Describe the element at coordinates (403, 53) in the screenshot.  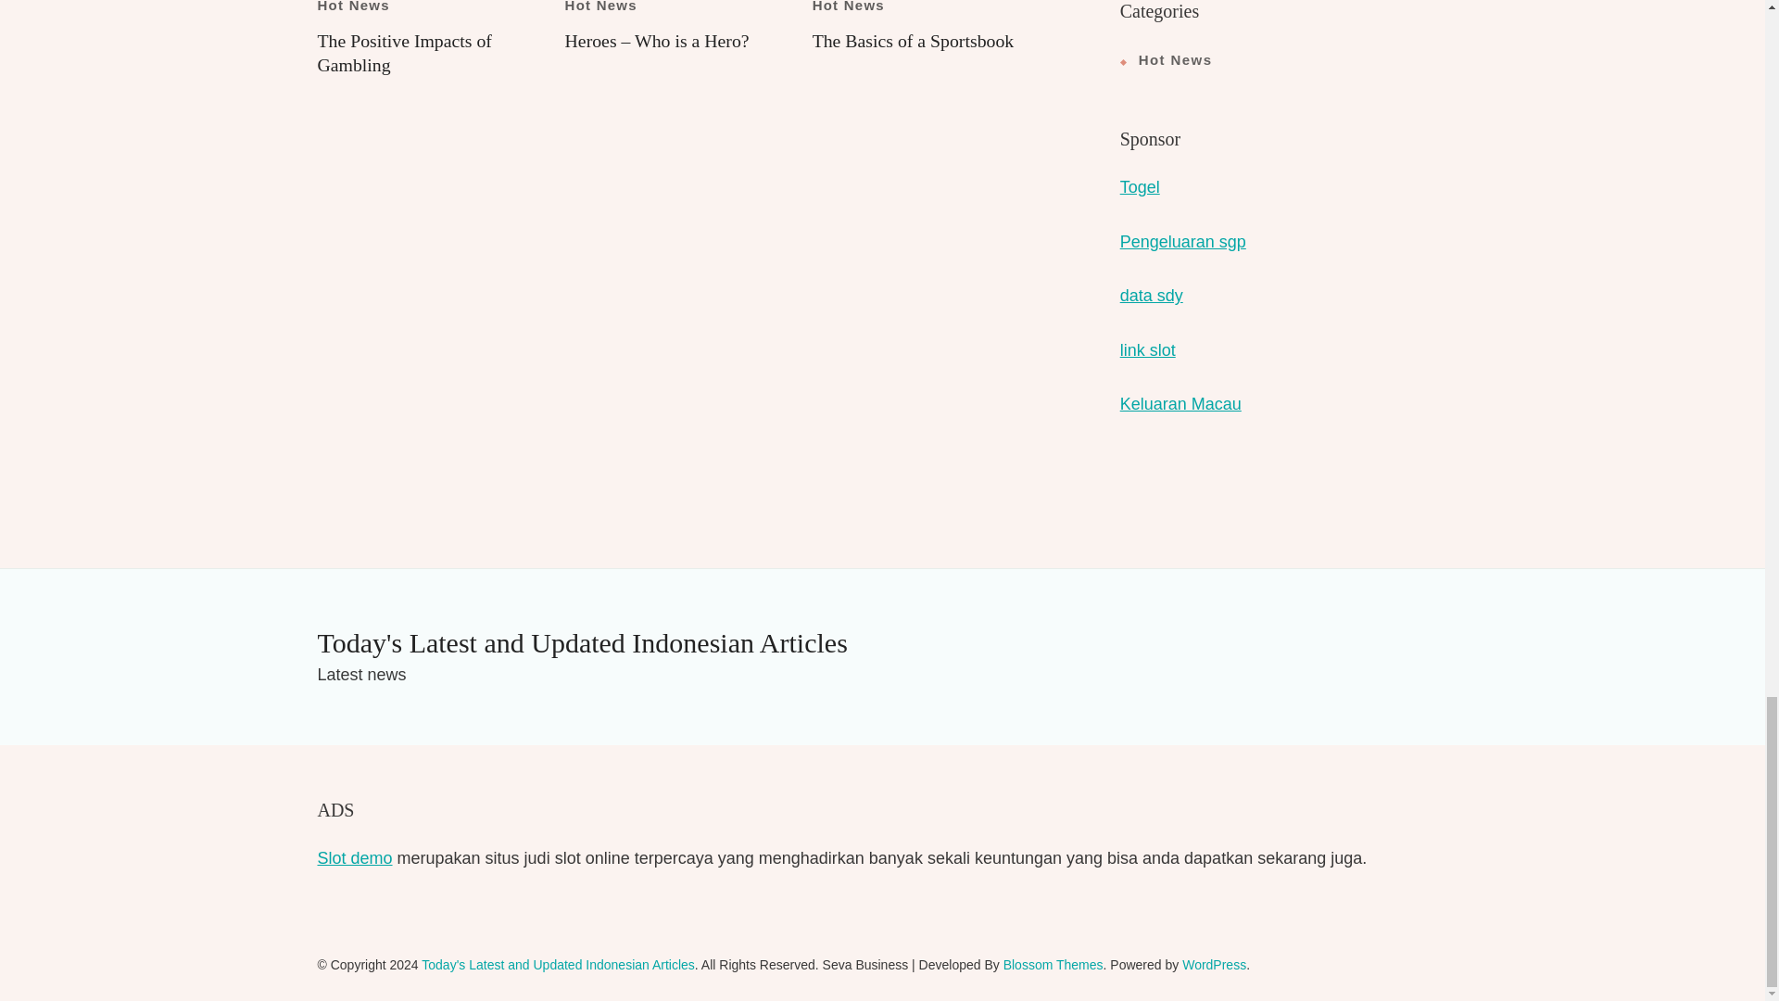
I see `The Positive Impacts of Gambling` at that location.